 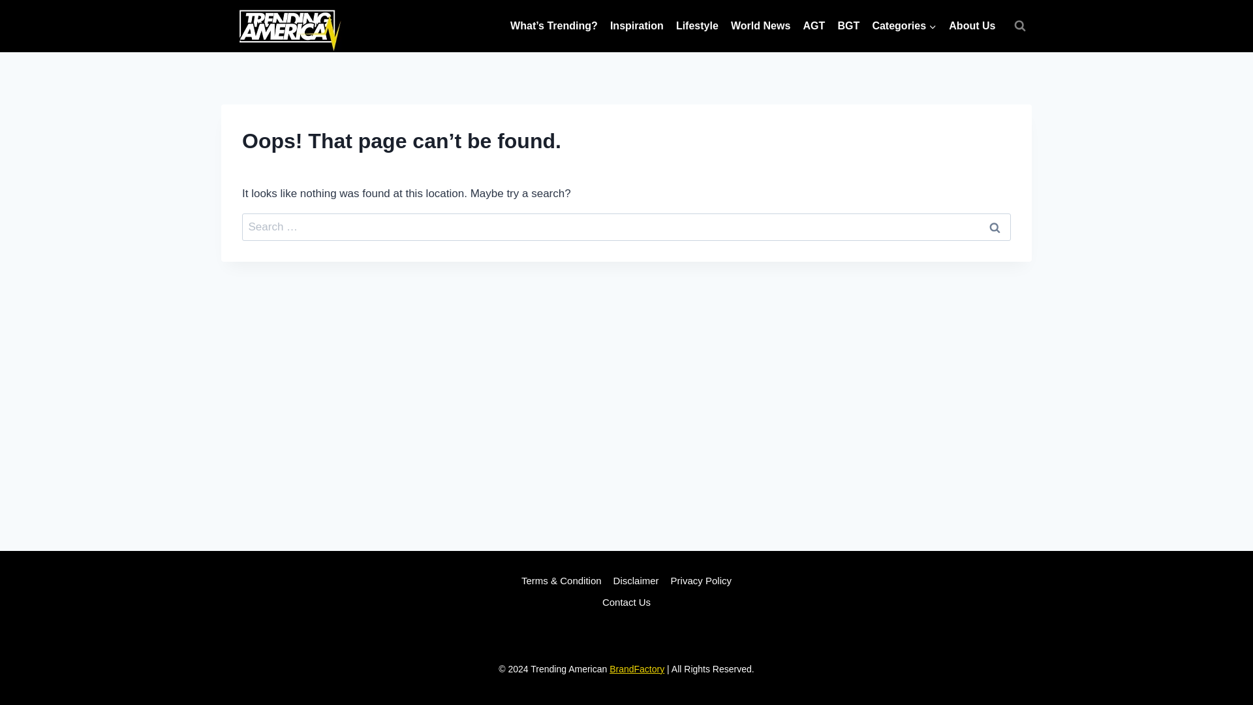 I want to click on Categories, so click(x=905, y=26).